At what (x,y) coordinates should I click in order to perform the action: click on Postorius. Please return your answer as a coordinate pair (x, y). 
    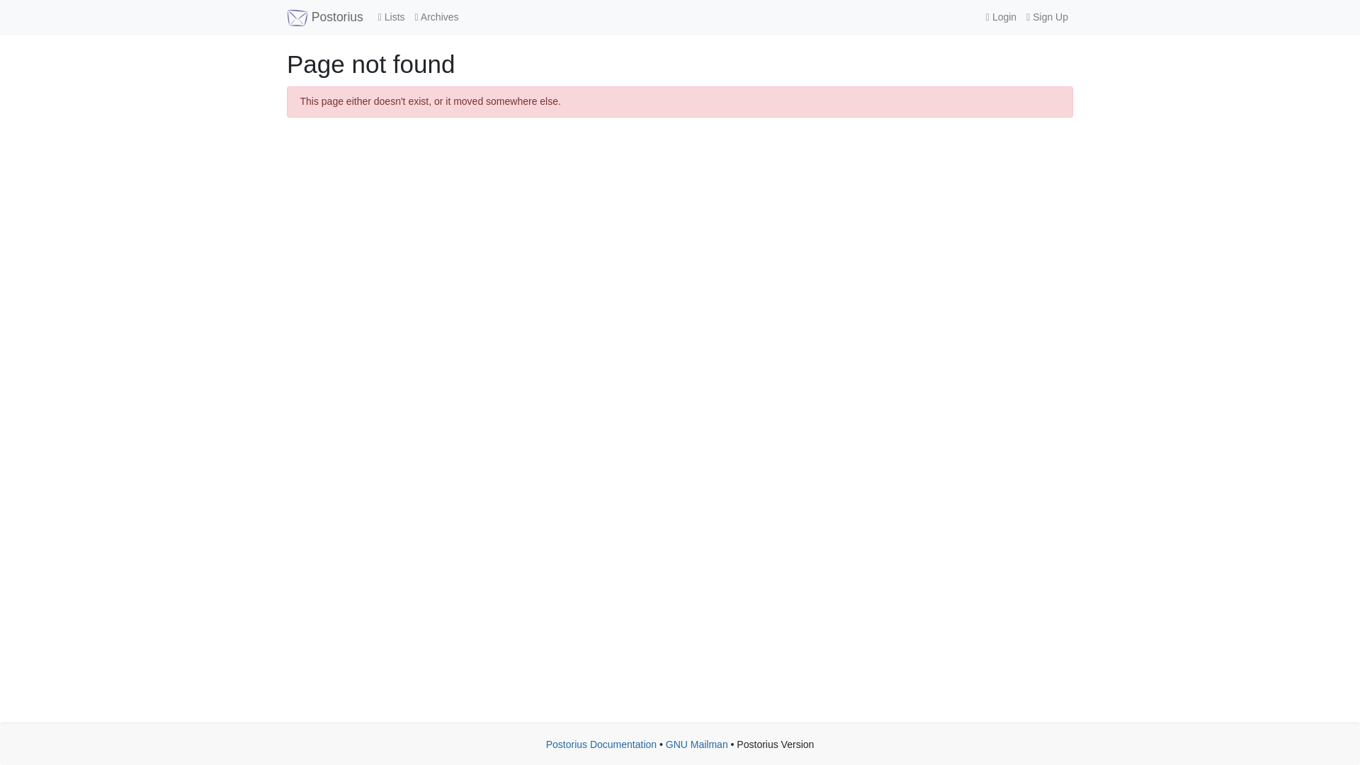
    Looking at the image, I should click on (324, 17).